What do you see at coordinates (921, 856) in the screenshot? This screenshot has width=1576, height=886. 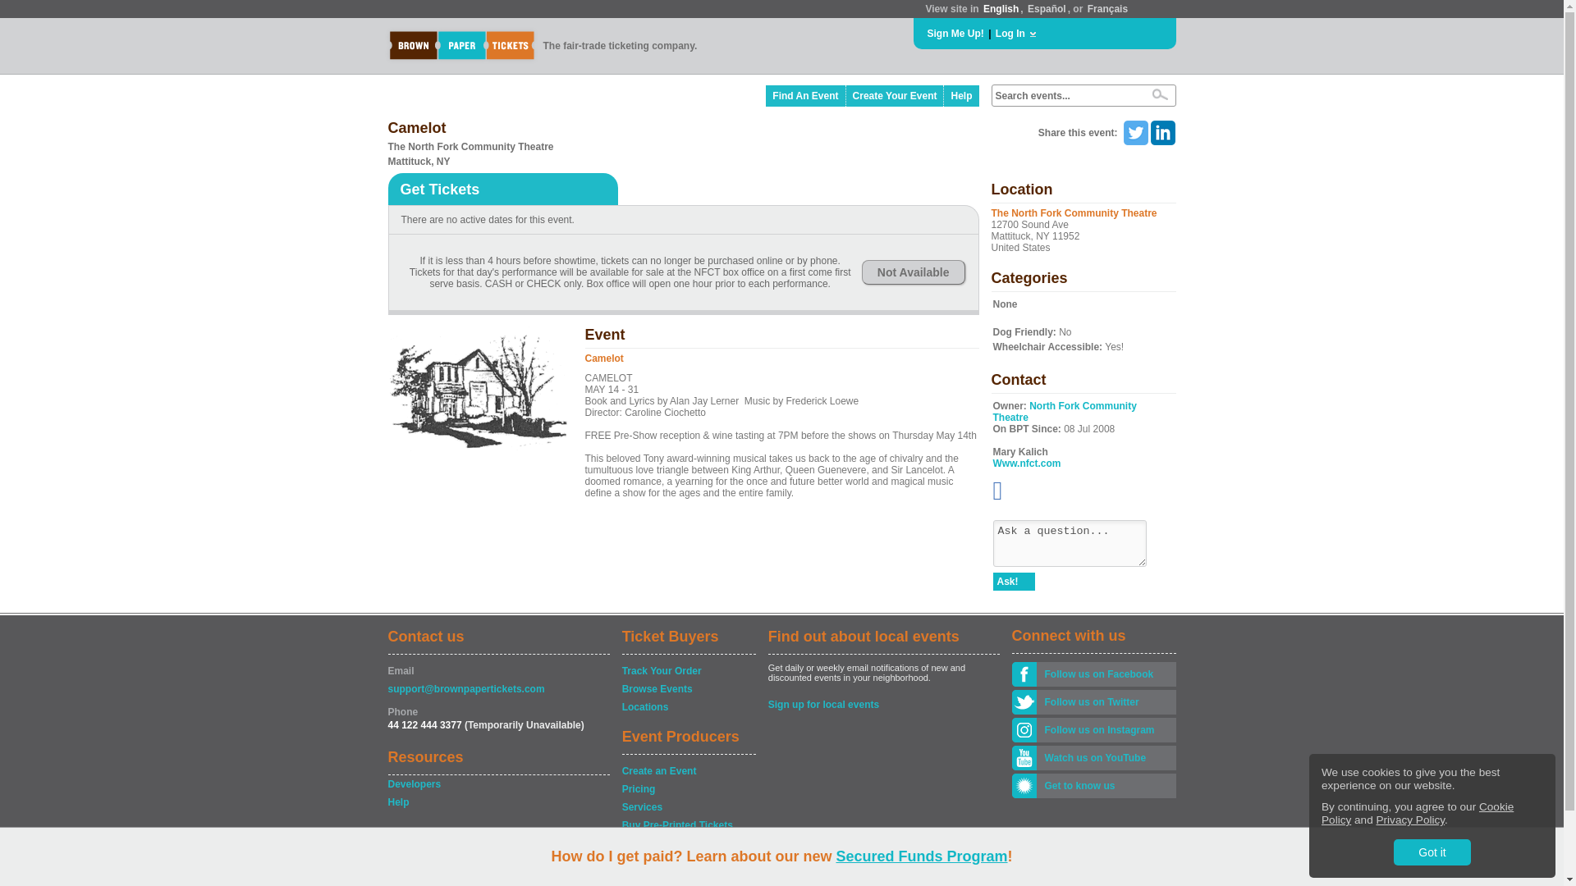 I see `Secured Funds Program` at bounding box center [921, 856].